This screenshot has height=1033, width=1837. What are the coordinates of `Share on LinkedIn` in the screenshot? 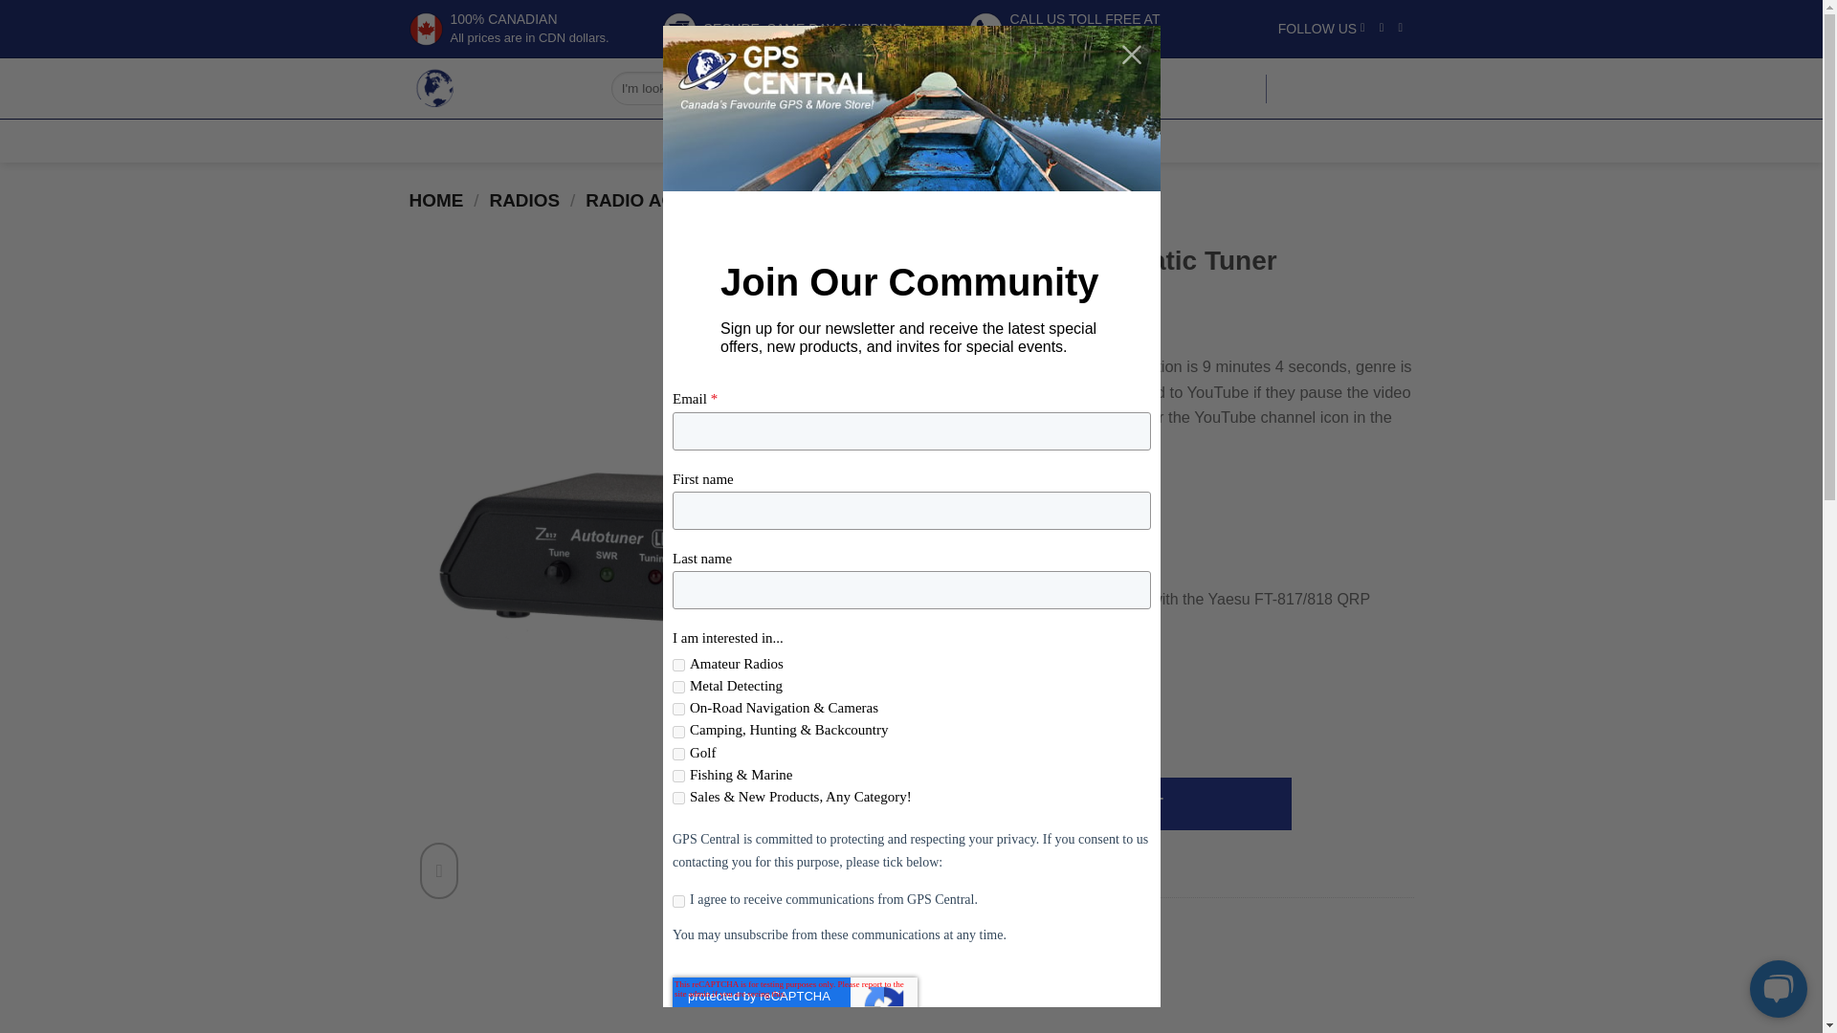 It's located at (1085, 965).